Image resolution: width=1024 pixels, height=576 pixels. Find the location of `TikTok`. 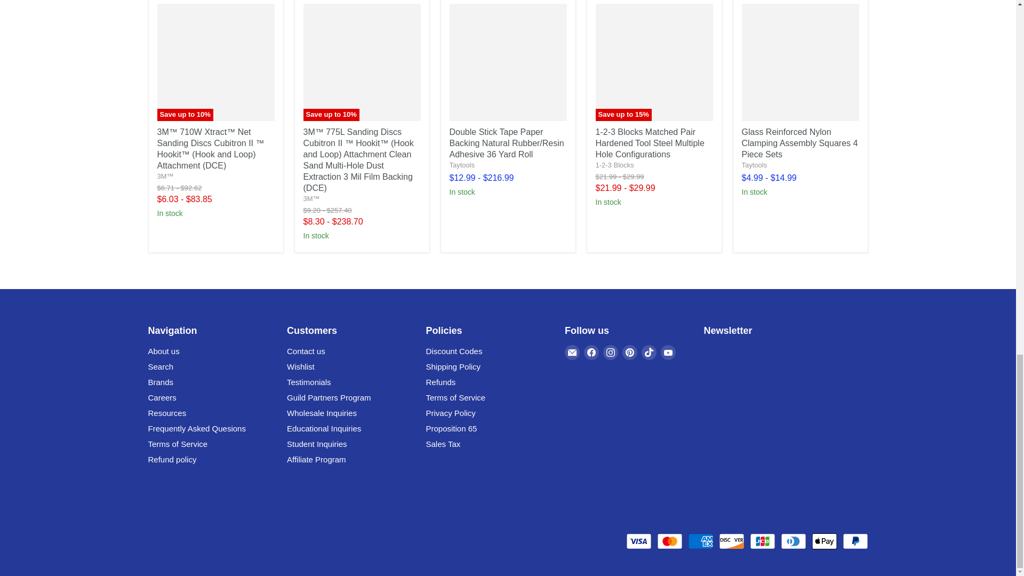

TikTok is located at coordinates (649, 352).